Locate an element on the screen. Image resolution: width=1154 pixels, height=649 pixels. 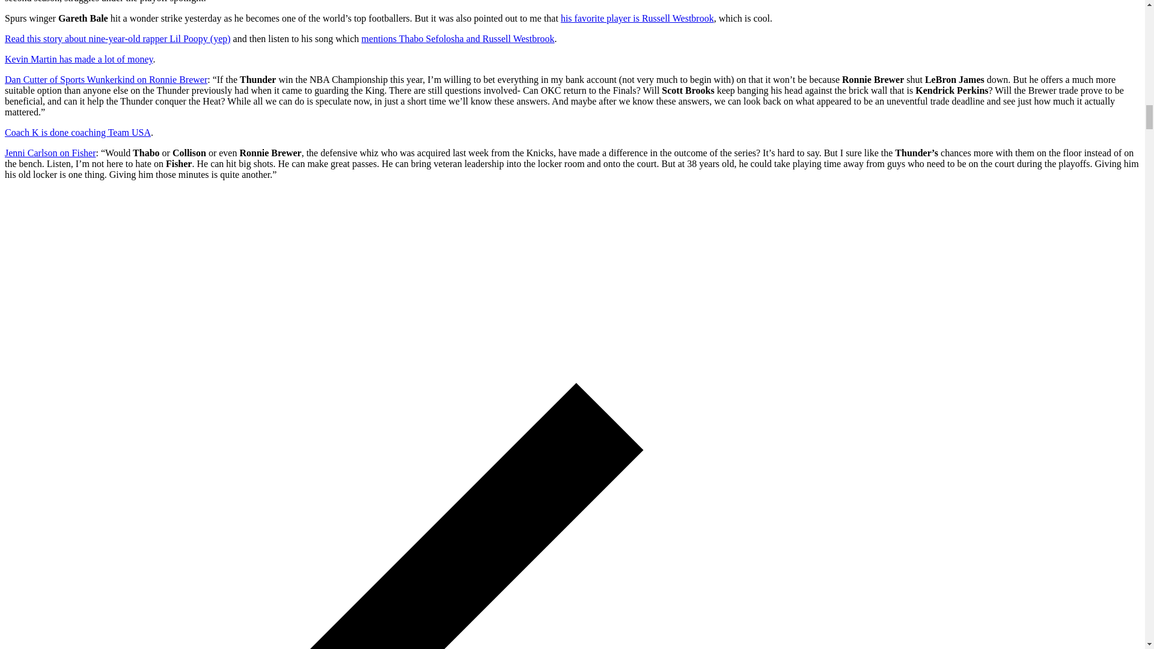
Coach K is done coaching Team USA is located at coordinates (78, 132).